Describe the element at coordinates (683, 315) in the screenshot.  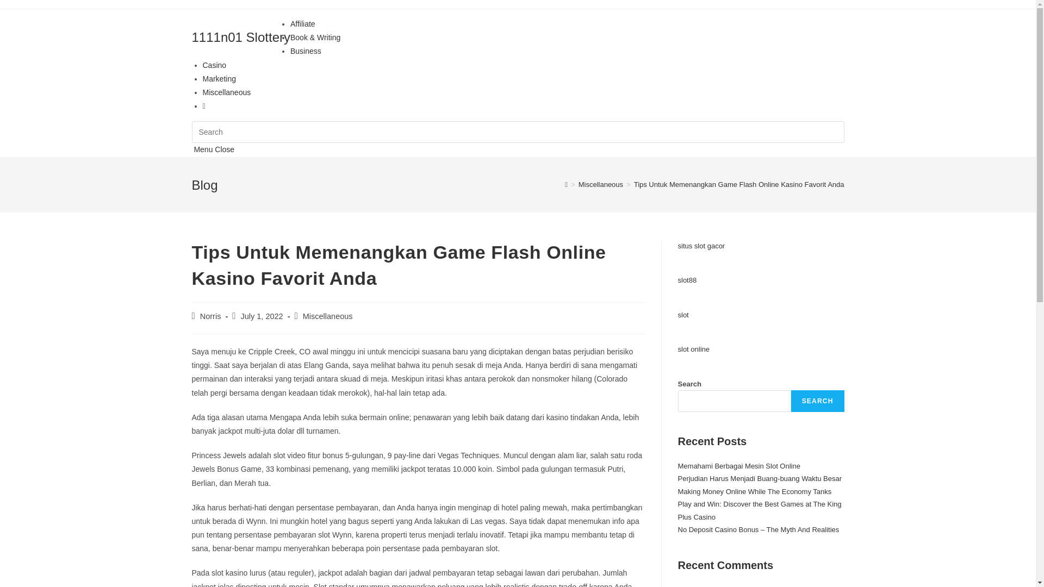
I see `slot` at that location.